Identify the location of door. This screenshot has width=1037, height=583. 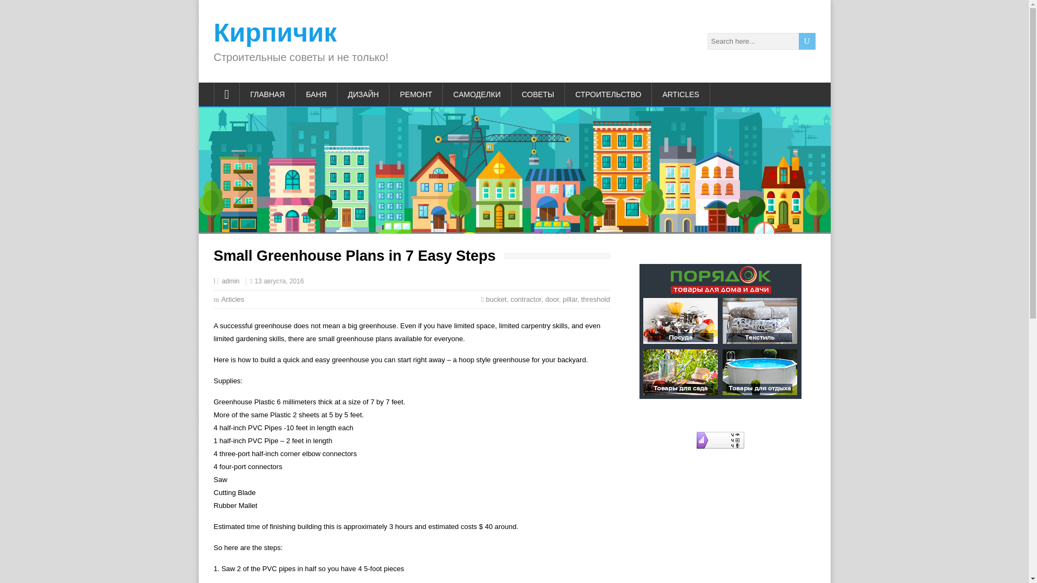
(552, 299).